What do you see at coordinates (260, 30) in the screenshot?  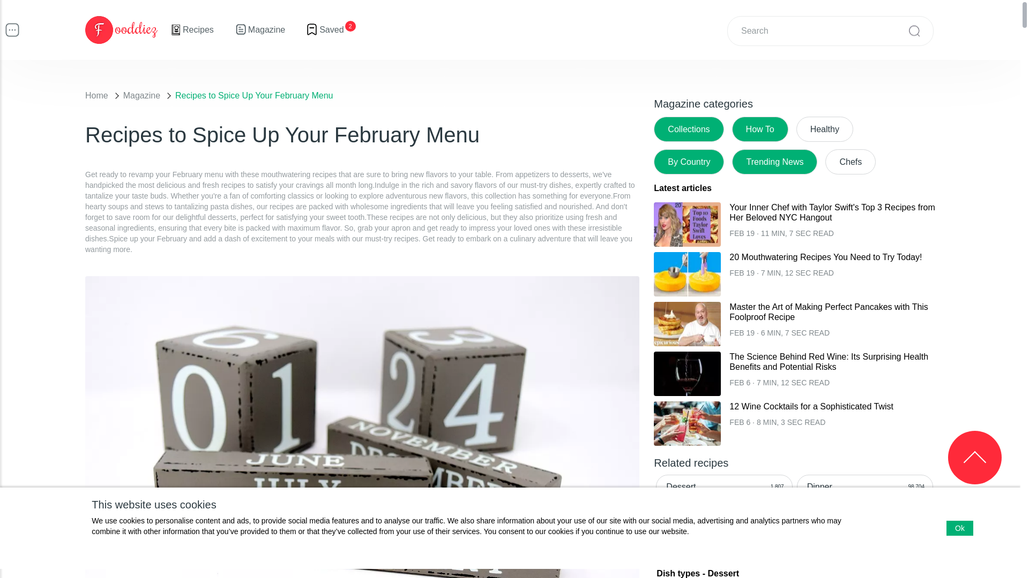 I see `Magazine` at bounding box center [260, 30].